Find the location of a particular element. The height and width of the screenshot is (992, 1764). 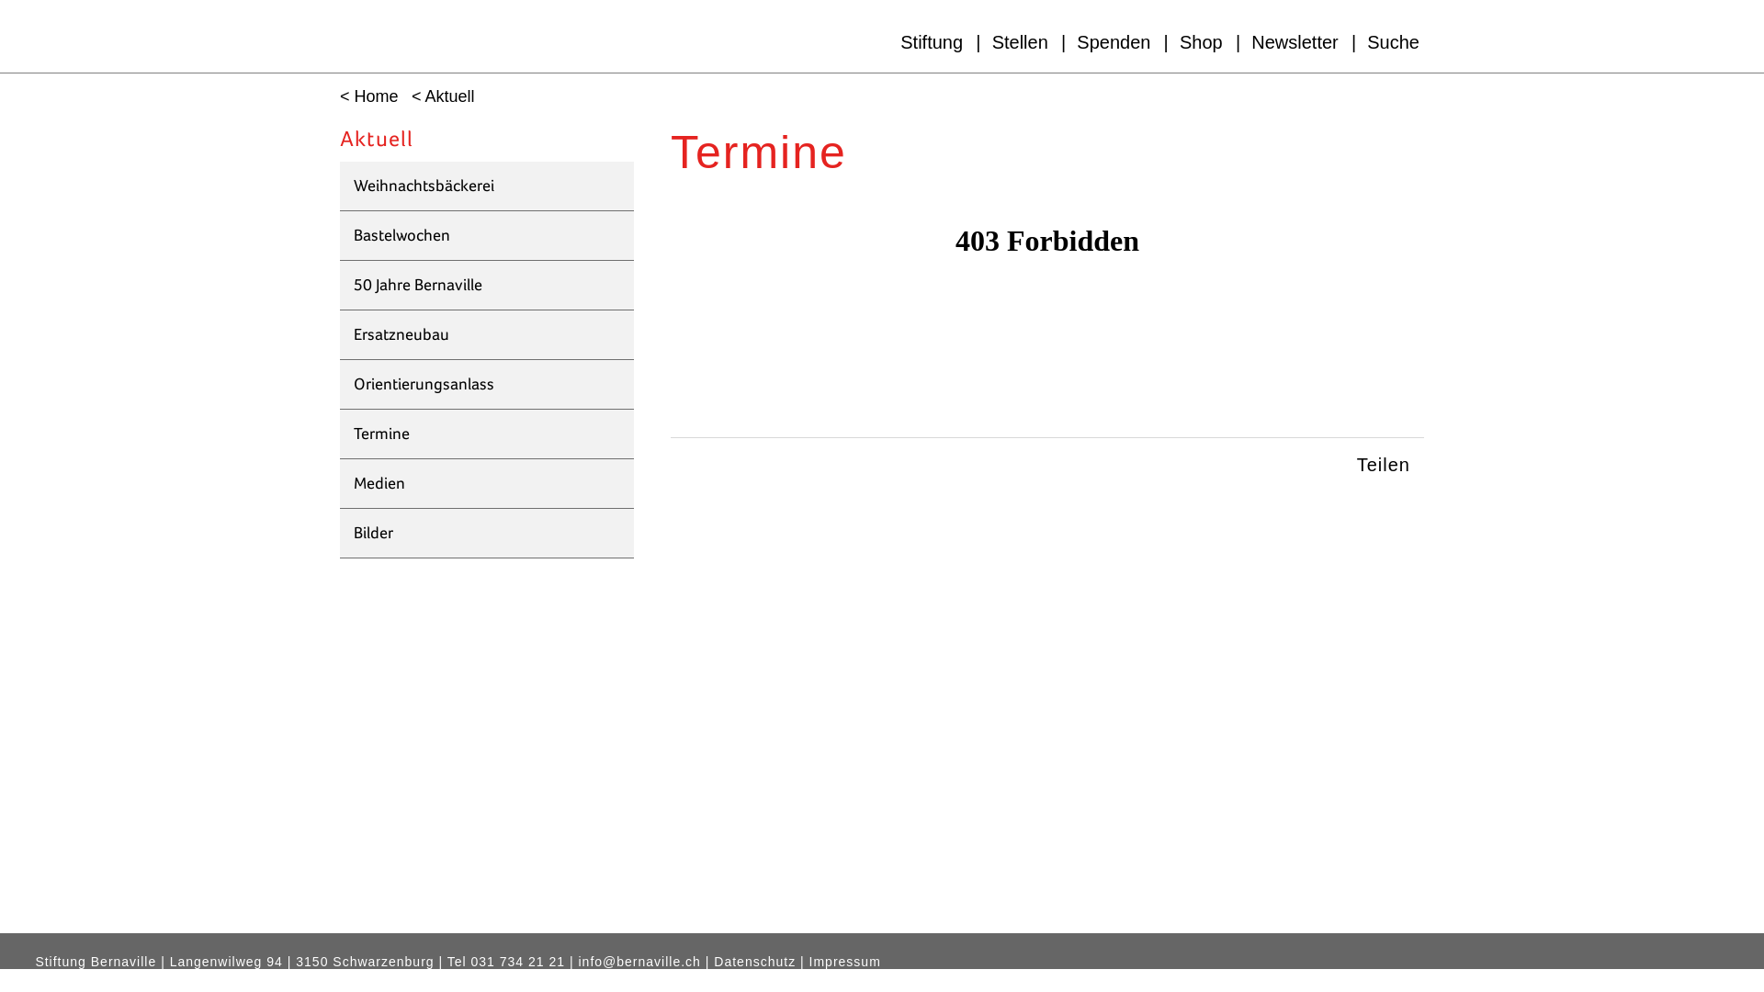

info@bernaville.ch is located at coordinates (639, 963).